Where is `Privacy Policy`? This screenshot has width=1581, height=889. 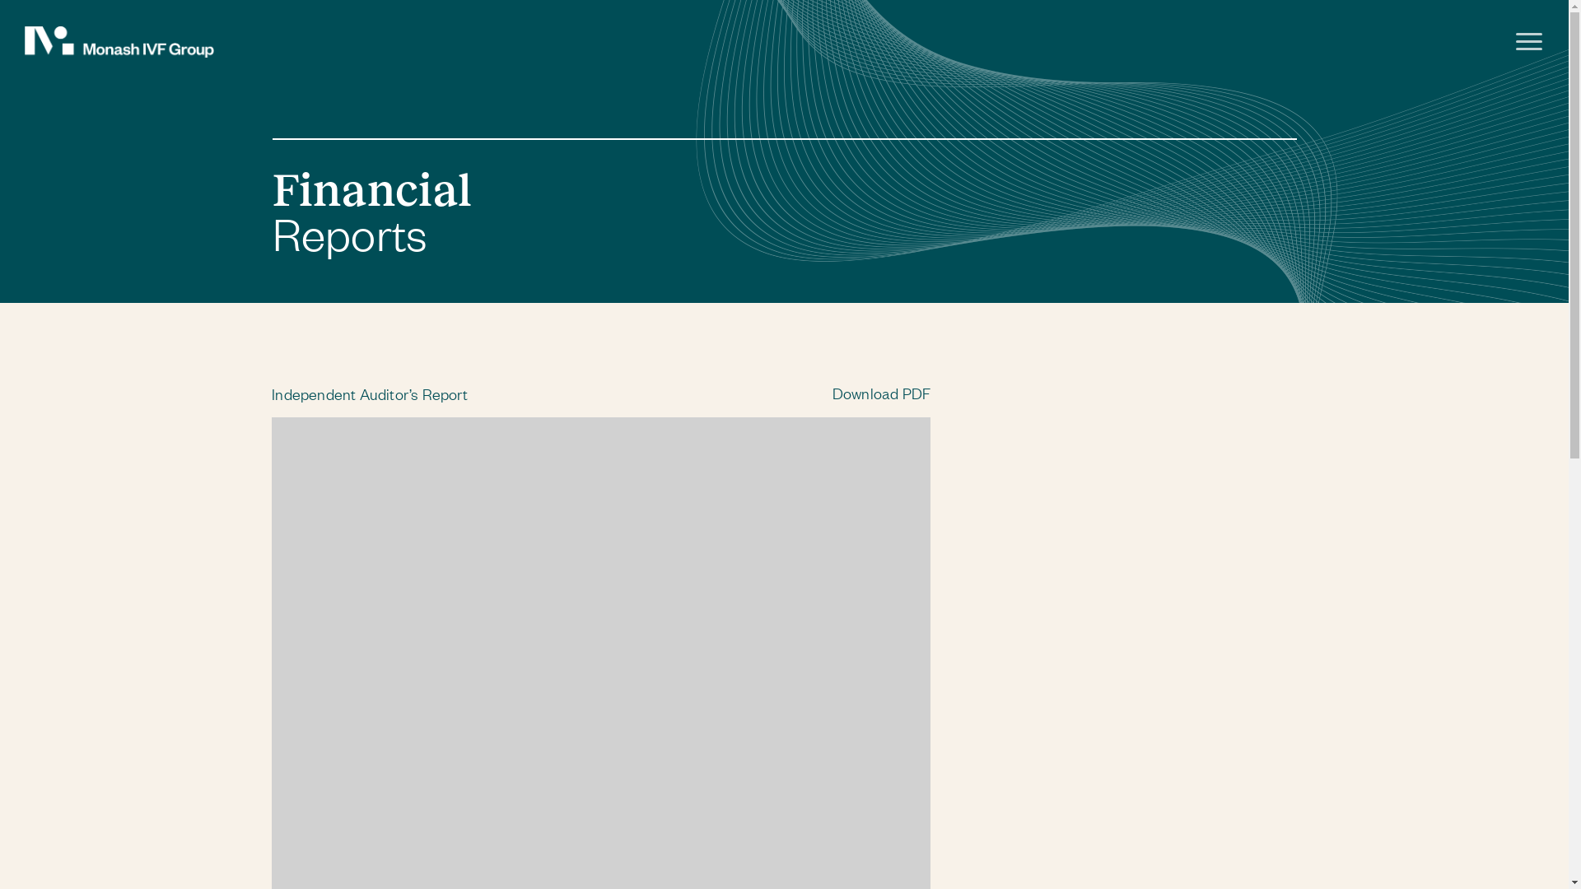 Privacy Policy is located at coordinates (1094, 805).